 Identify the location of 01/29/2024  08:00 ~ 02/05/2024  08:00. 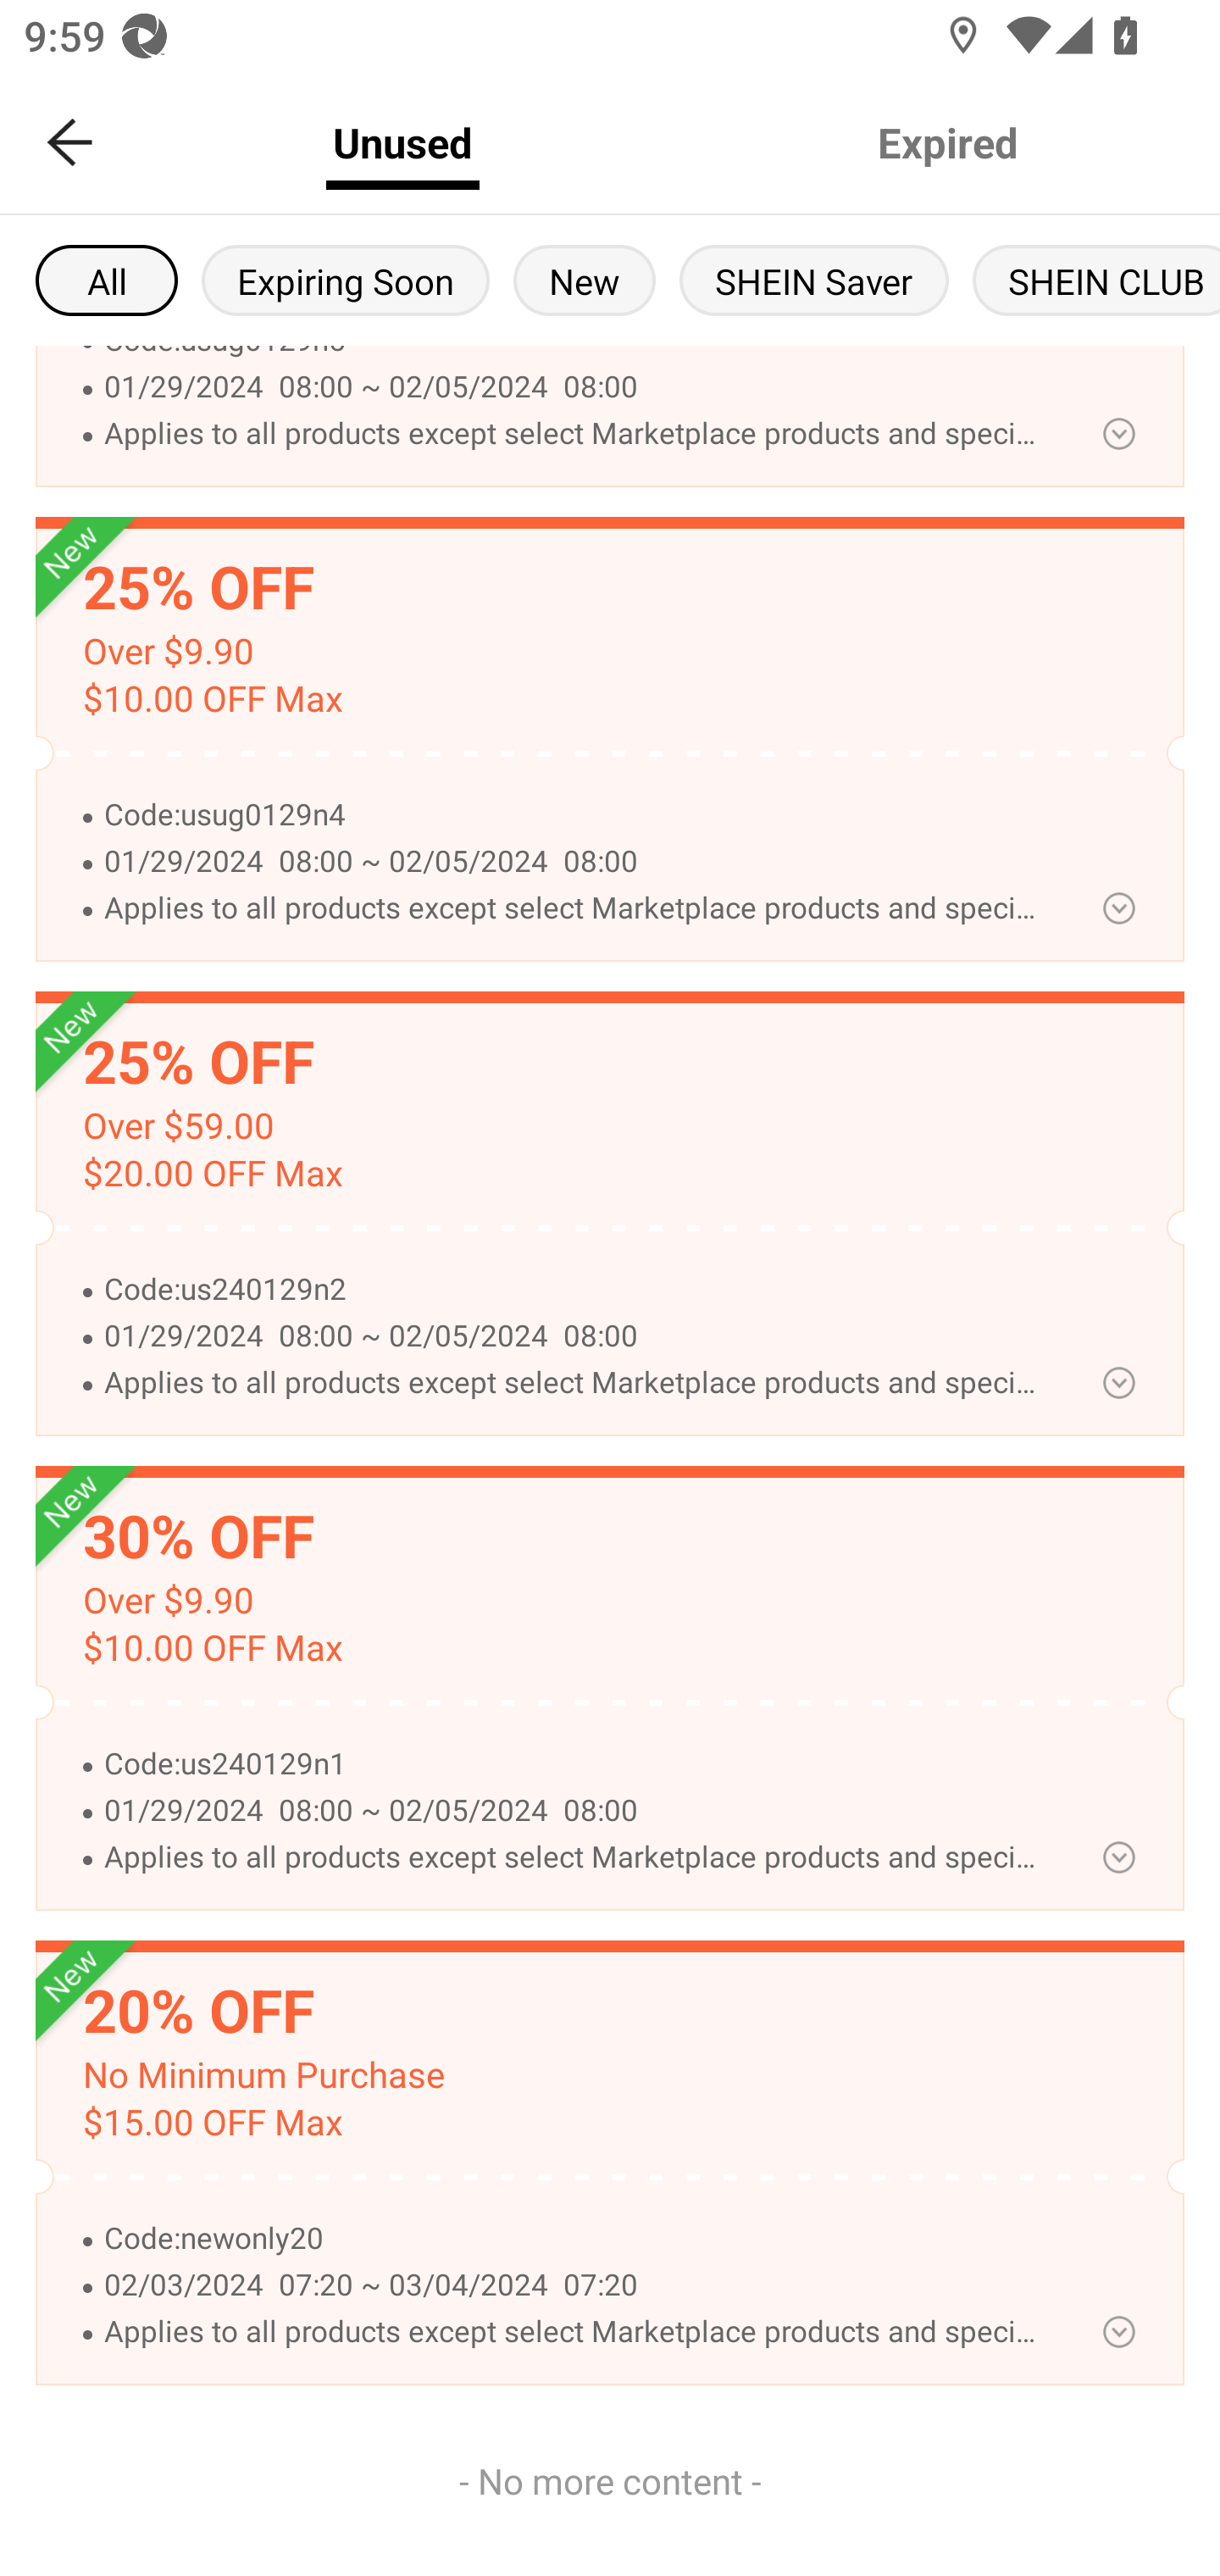
(575, 387).